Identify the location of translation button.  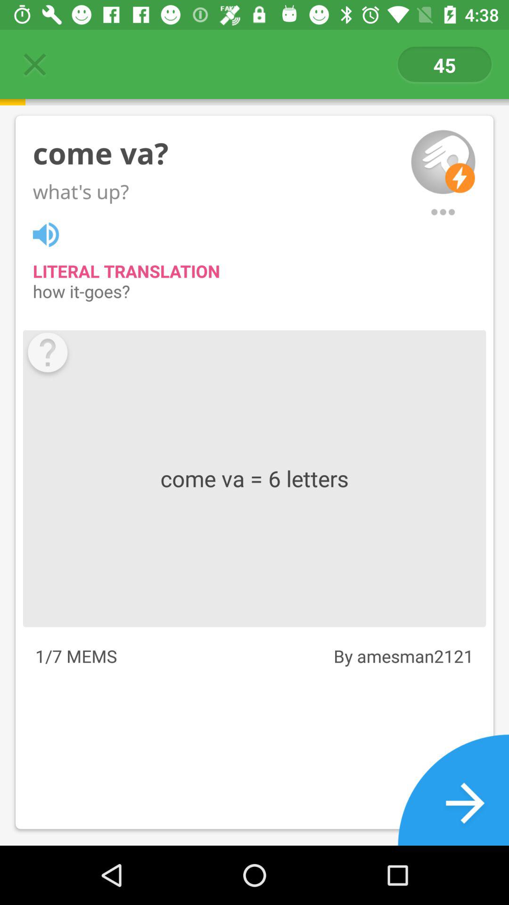
(51, 233).